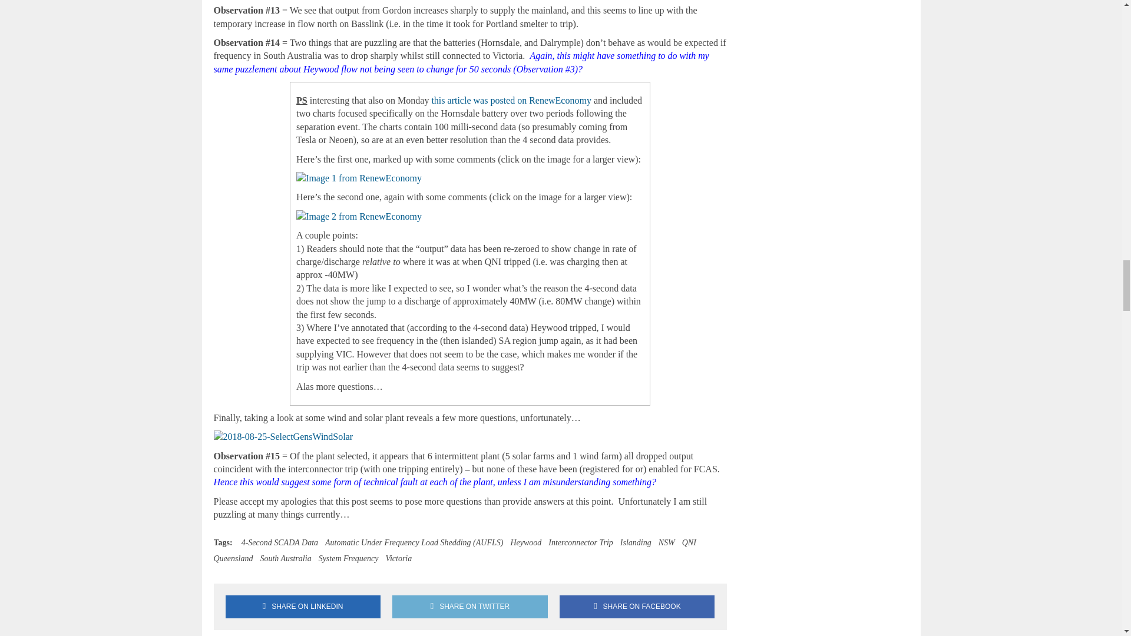 This screenshot has height=636, width=1131. What do you see at coordinates (359, 217) in the screenshot?
I see `Image 2 from RenewEconomy` at bounding box center [359, 217].